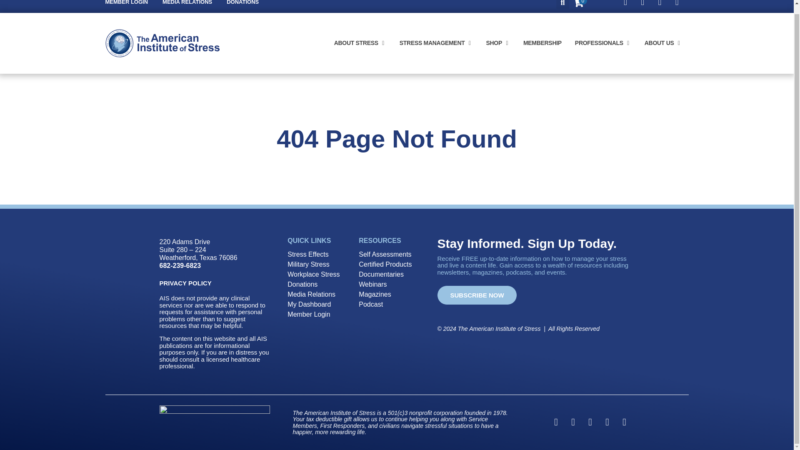  Describe the element at coordinates (126, 3) in the screenshot. I see `MEMBER LOGIN` at that location.